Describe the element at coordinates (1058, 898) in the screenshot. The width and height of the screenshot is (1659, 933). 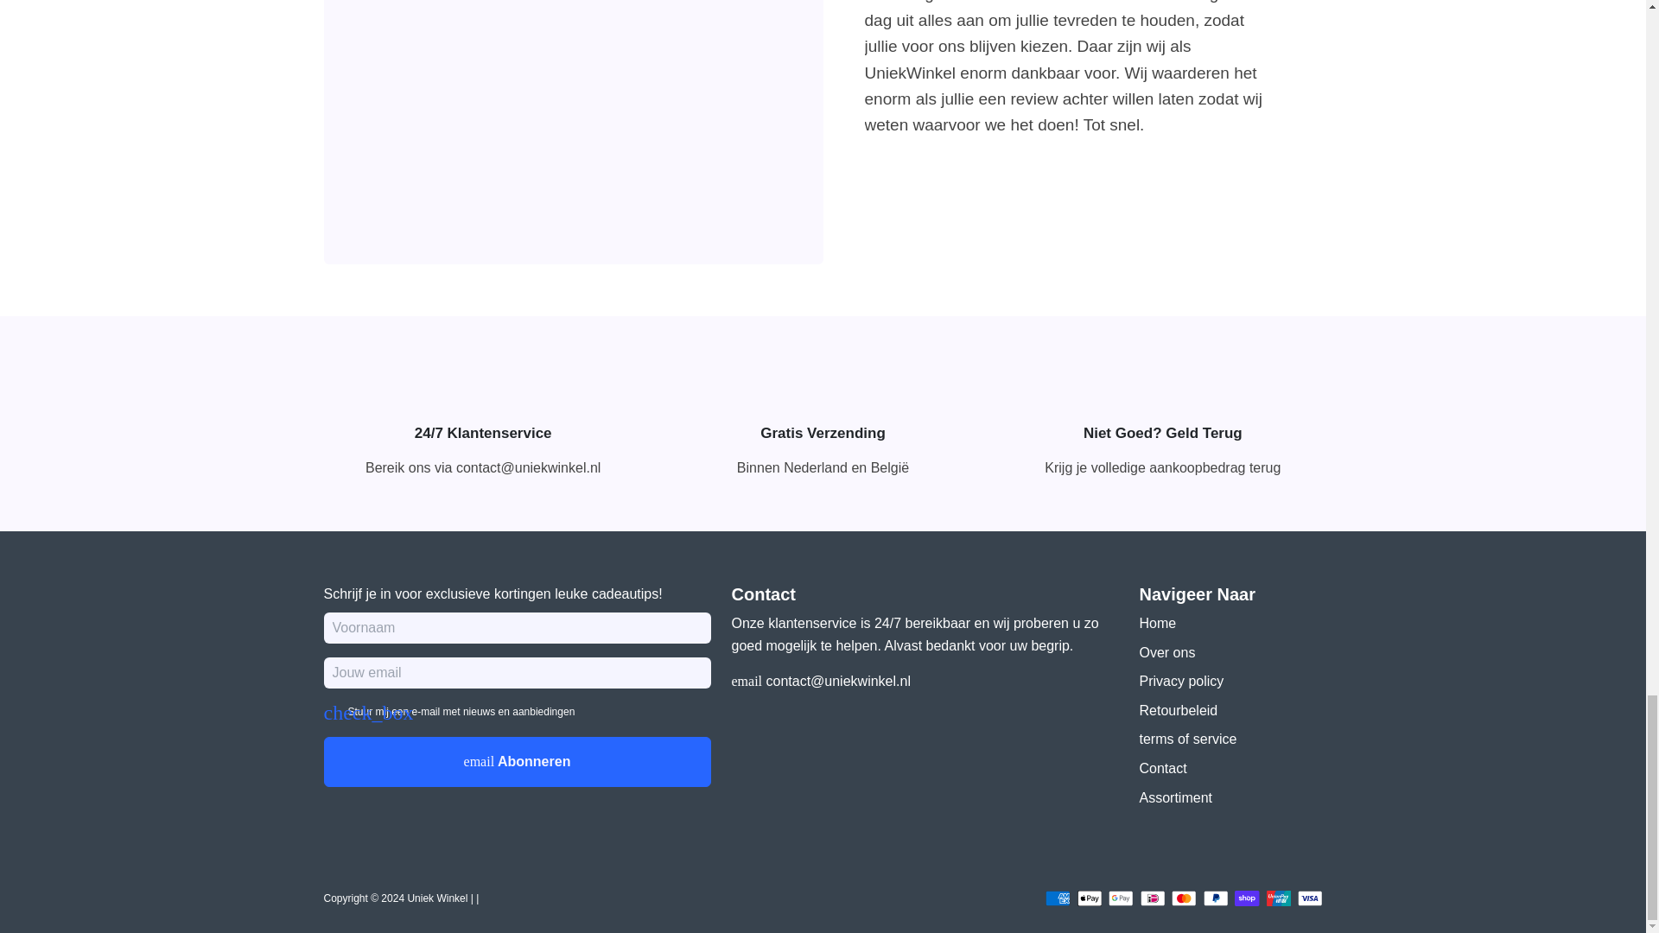
I see `American Express` at that location.